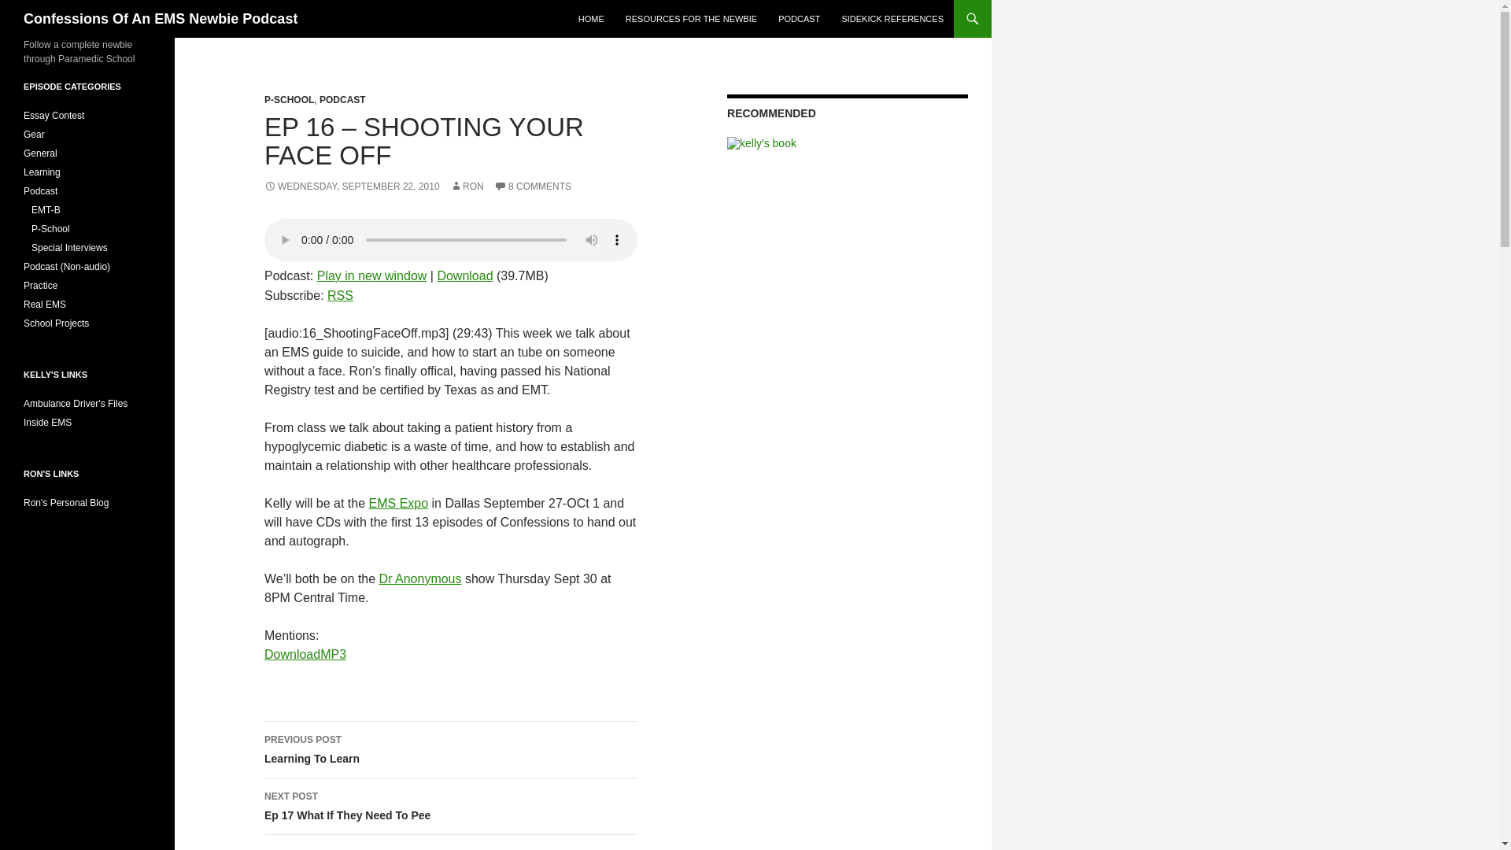 This screenshot has height=850, width=1511. What do you see at coordinates (892, 19) in the screenshot?
I see `SIDEKICK REFERENCES` at bounding box center [892, 19].